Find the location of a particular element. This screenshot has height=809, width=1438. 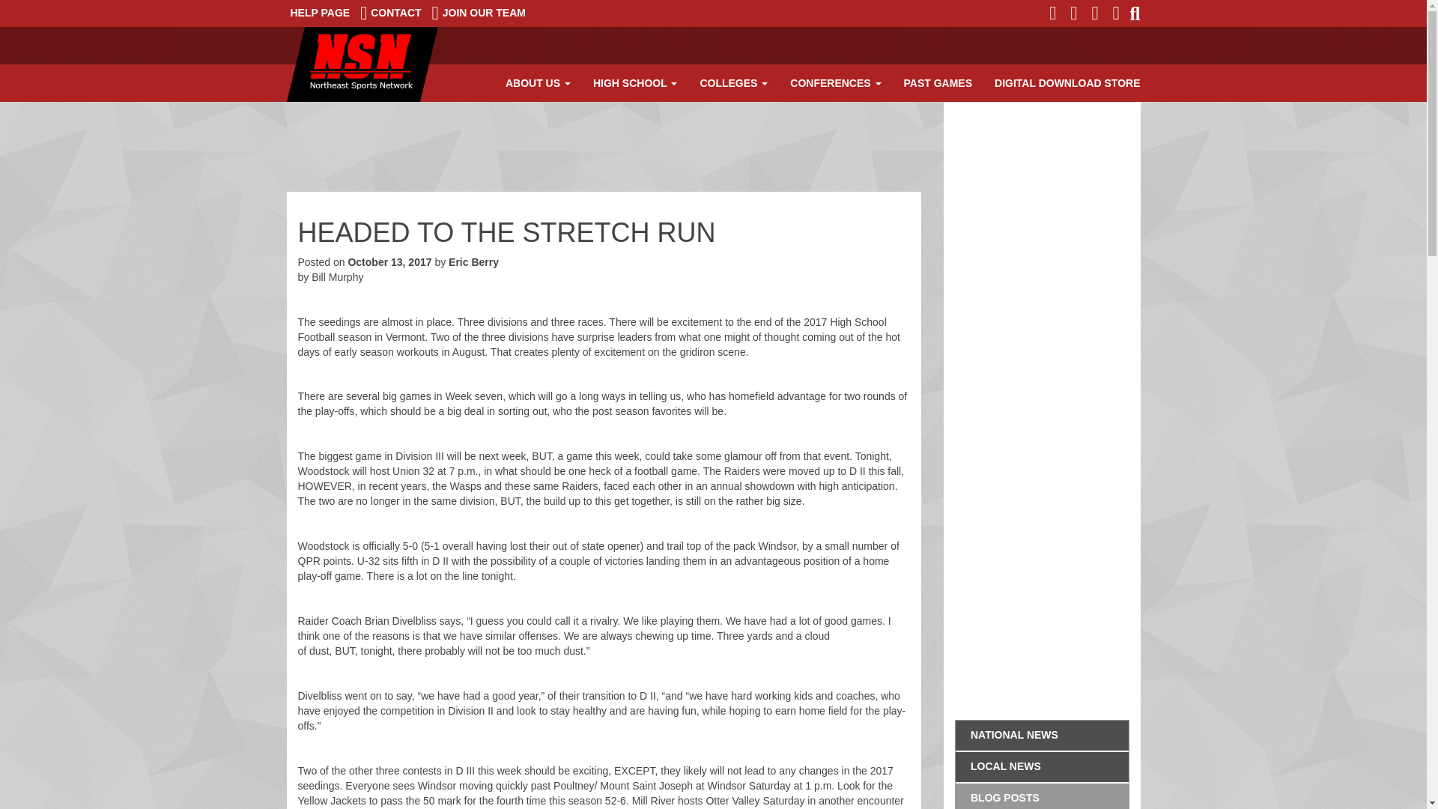

About Us is located at coordinates (538, 83).